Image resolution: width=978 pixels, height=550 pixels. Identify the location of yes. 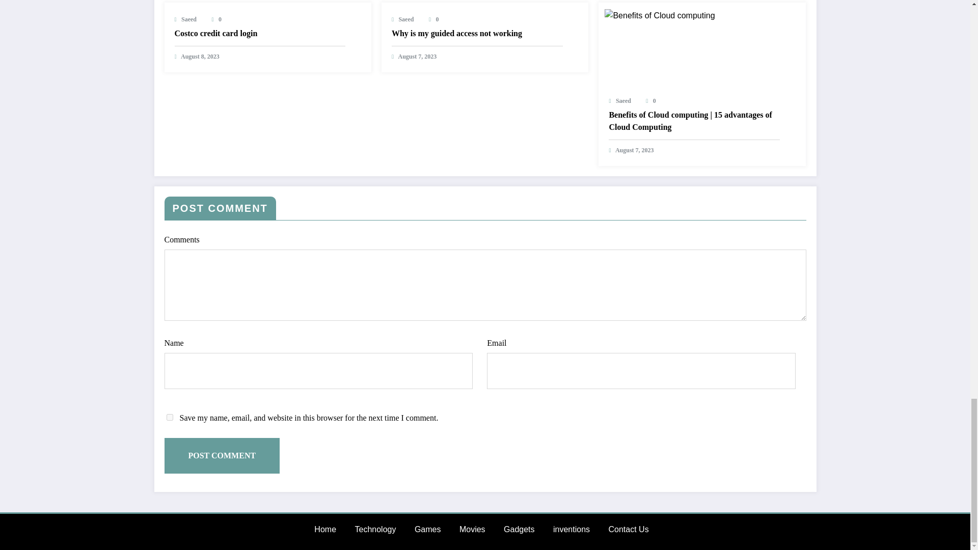
(169, 418).